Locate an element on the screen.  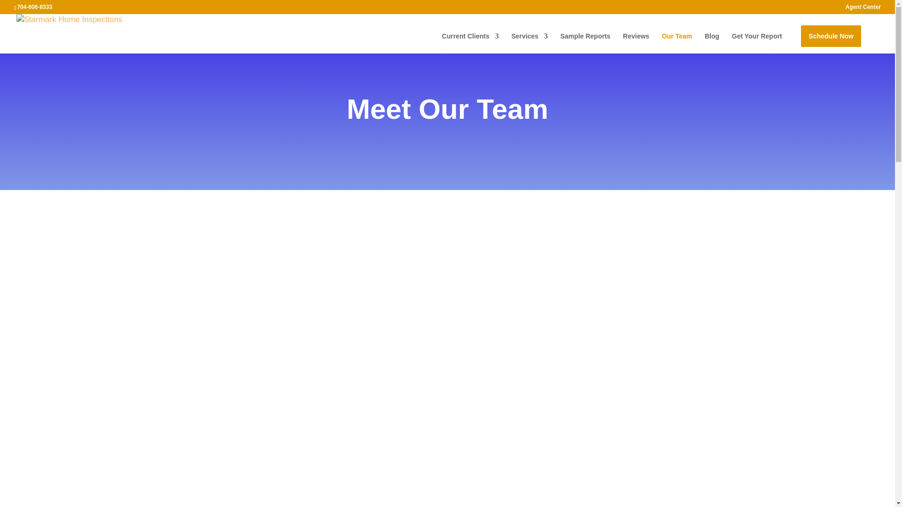
Current Clients is located at coordinates (470, 42).